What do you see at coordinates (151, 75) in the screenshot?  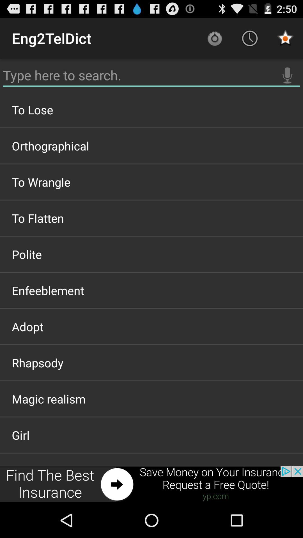 I see `toggle keyboard` at bounding box center [151, 75].